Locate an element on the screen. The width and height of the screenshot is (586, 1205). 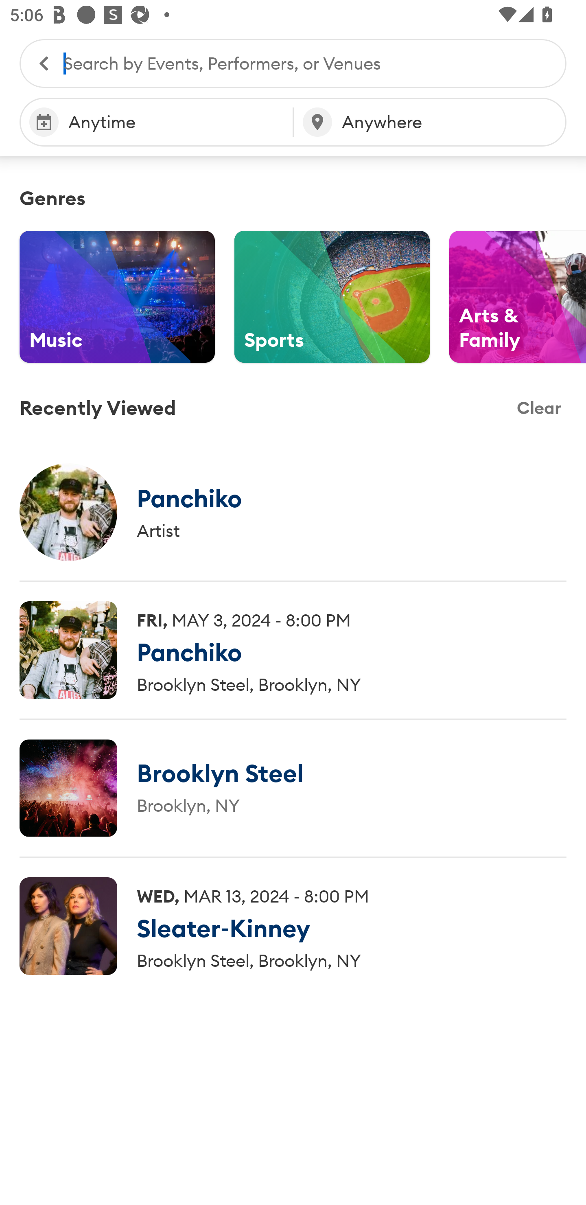
Music is located at coordinates (117, 297).